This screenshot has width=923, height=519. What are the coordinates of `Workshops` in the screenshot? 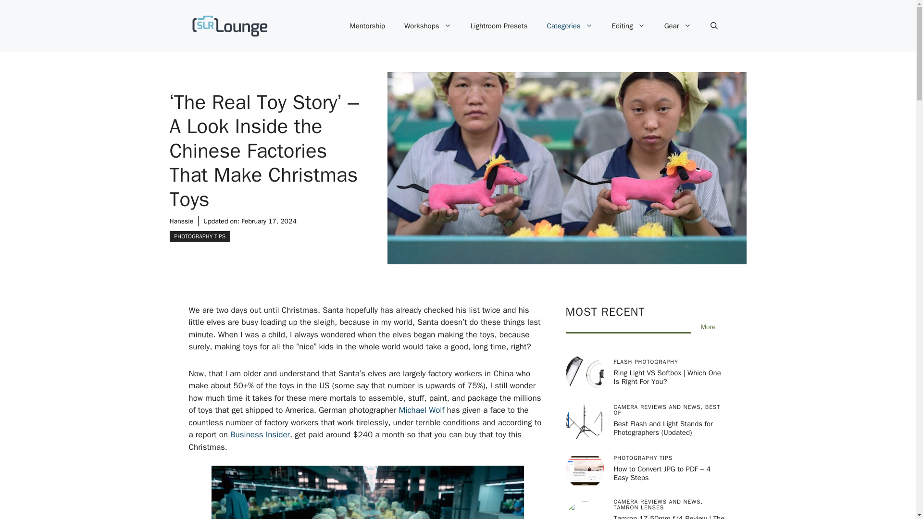 It's located at (428, 26).